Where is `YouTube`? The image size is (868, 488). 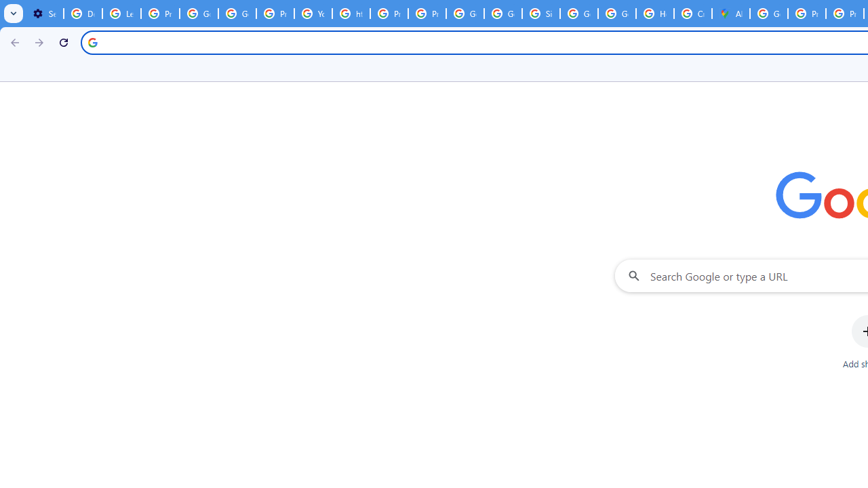 YouTube is located at coordinates (313, 14).